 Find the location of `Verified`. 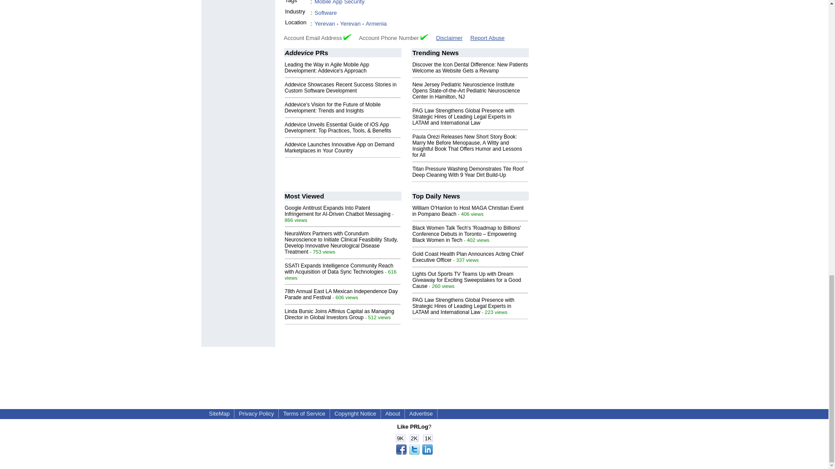

Verified is located at coordinates (424, 36).